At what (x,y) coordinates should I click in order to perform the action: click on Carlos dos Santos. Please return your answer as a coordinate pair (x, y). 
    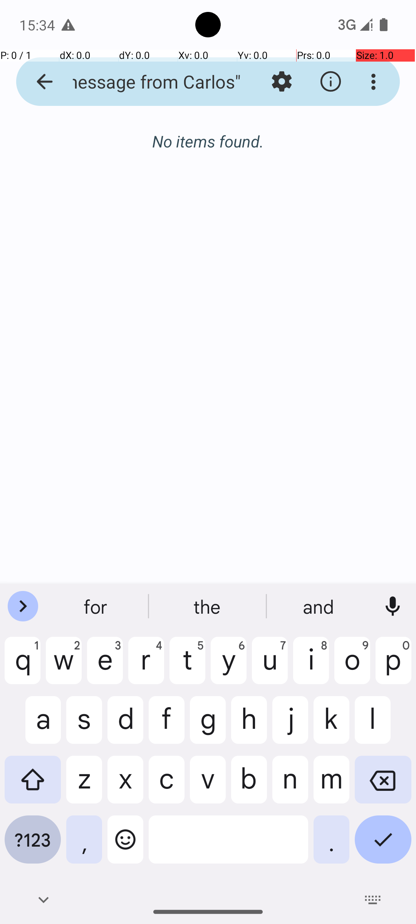
    Looking at the image, I should click on (240, 143).